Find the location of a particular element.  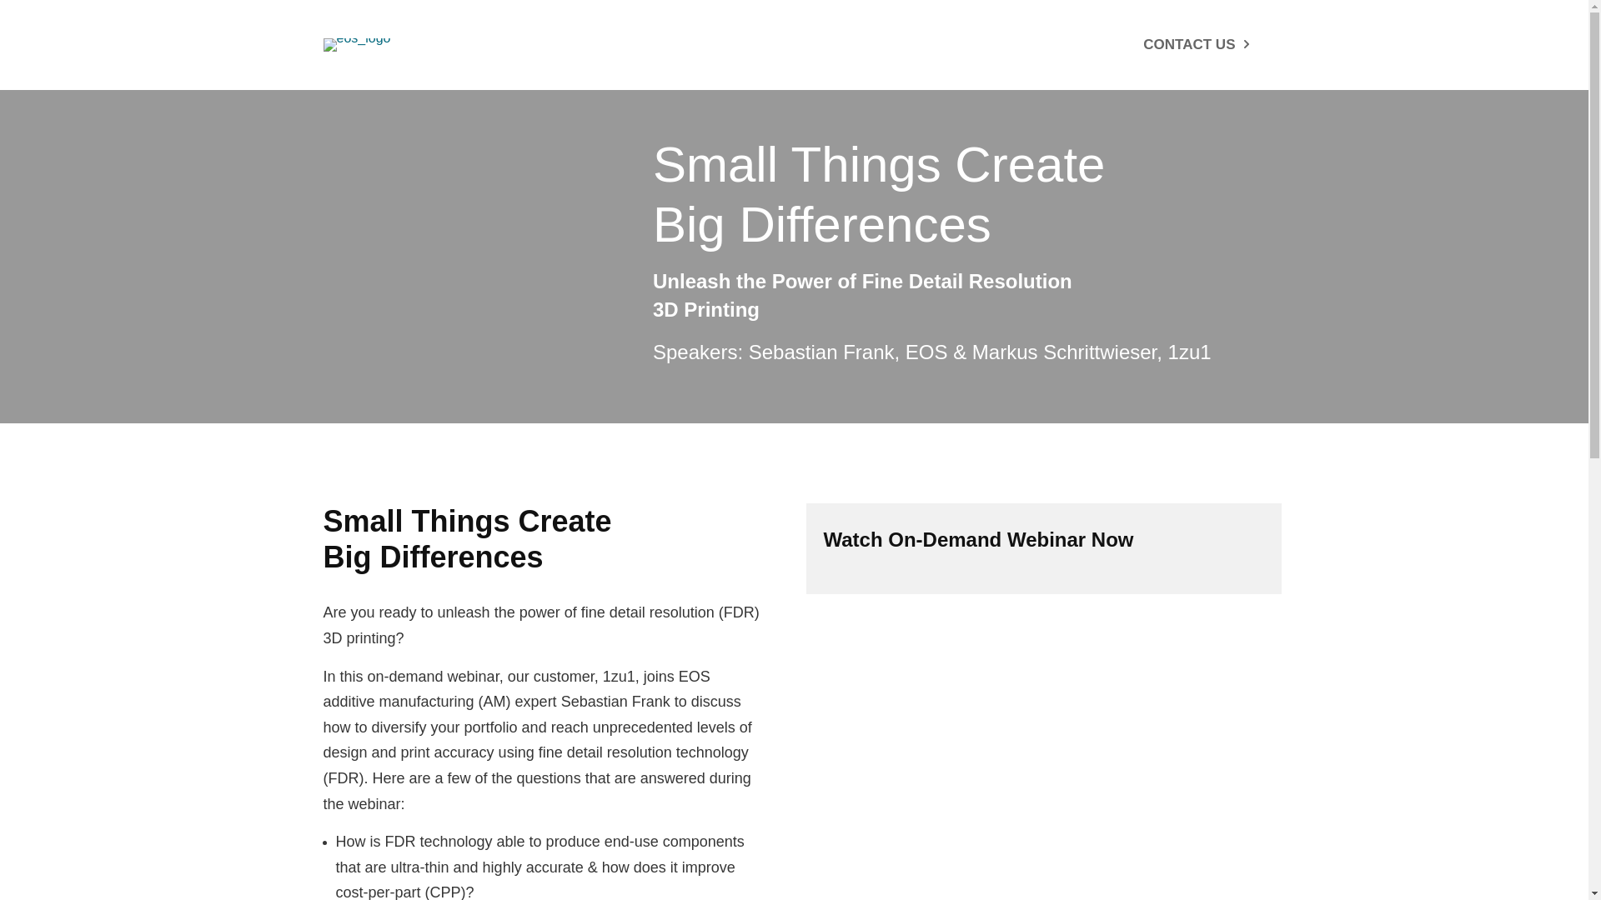

CONTACT US is located at coordinates (1194, 45).